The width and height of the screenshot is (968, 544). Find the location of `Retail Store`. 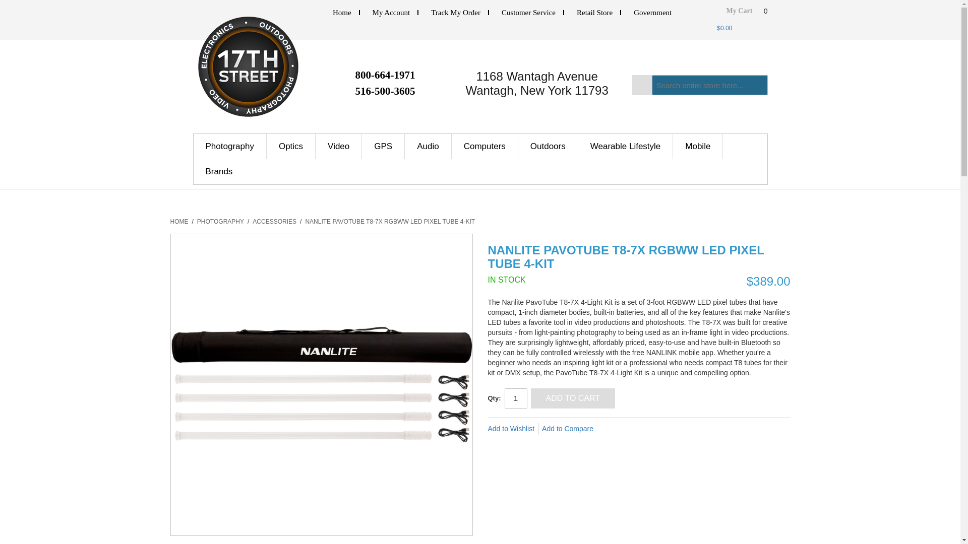

Retail Store is located at coordinates (595, 13).